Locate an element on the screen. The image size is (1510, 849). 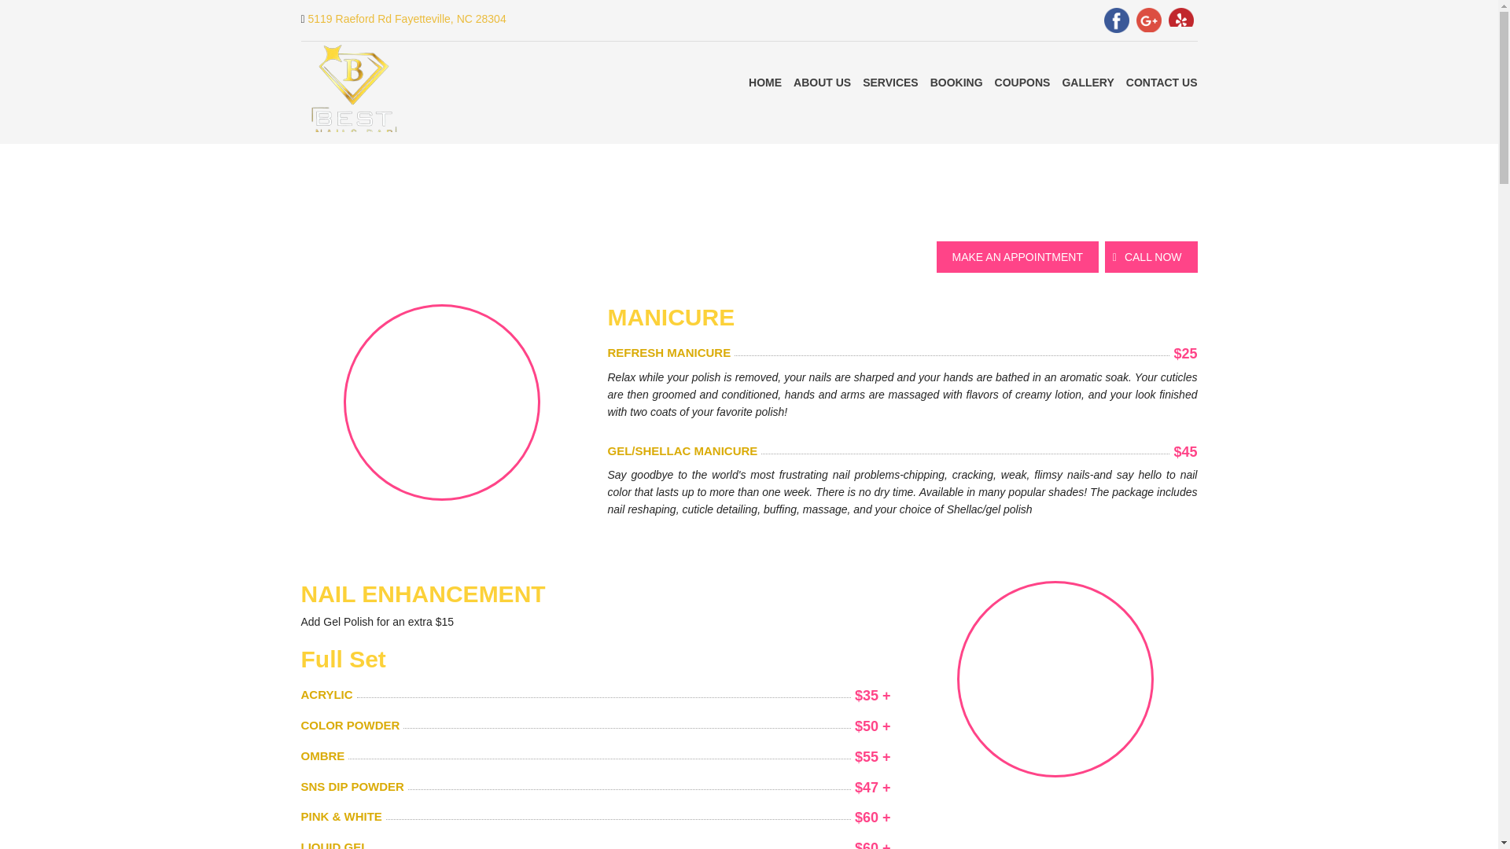
CALL NOW is located at coordinates (1151, 256).